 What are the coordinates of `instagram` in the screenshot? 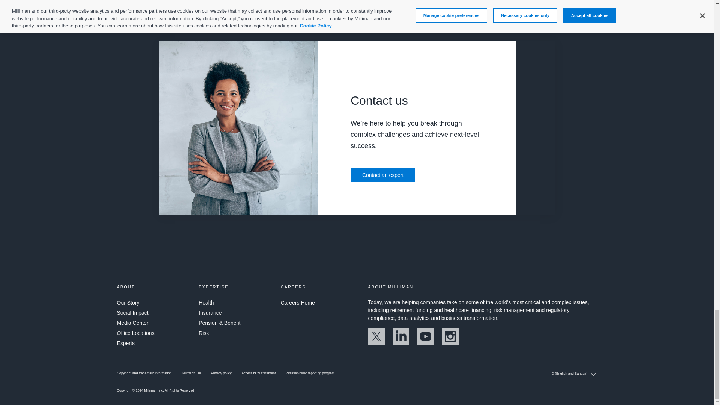 It's located at (450, 343).